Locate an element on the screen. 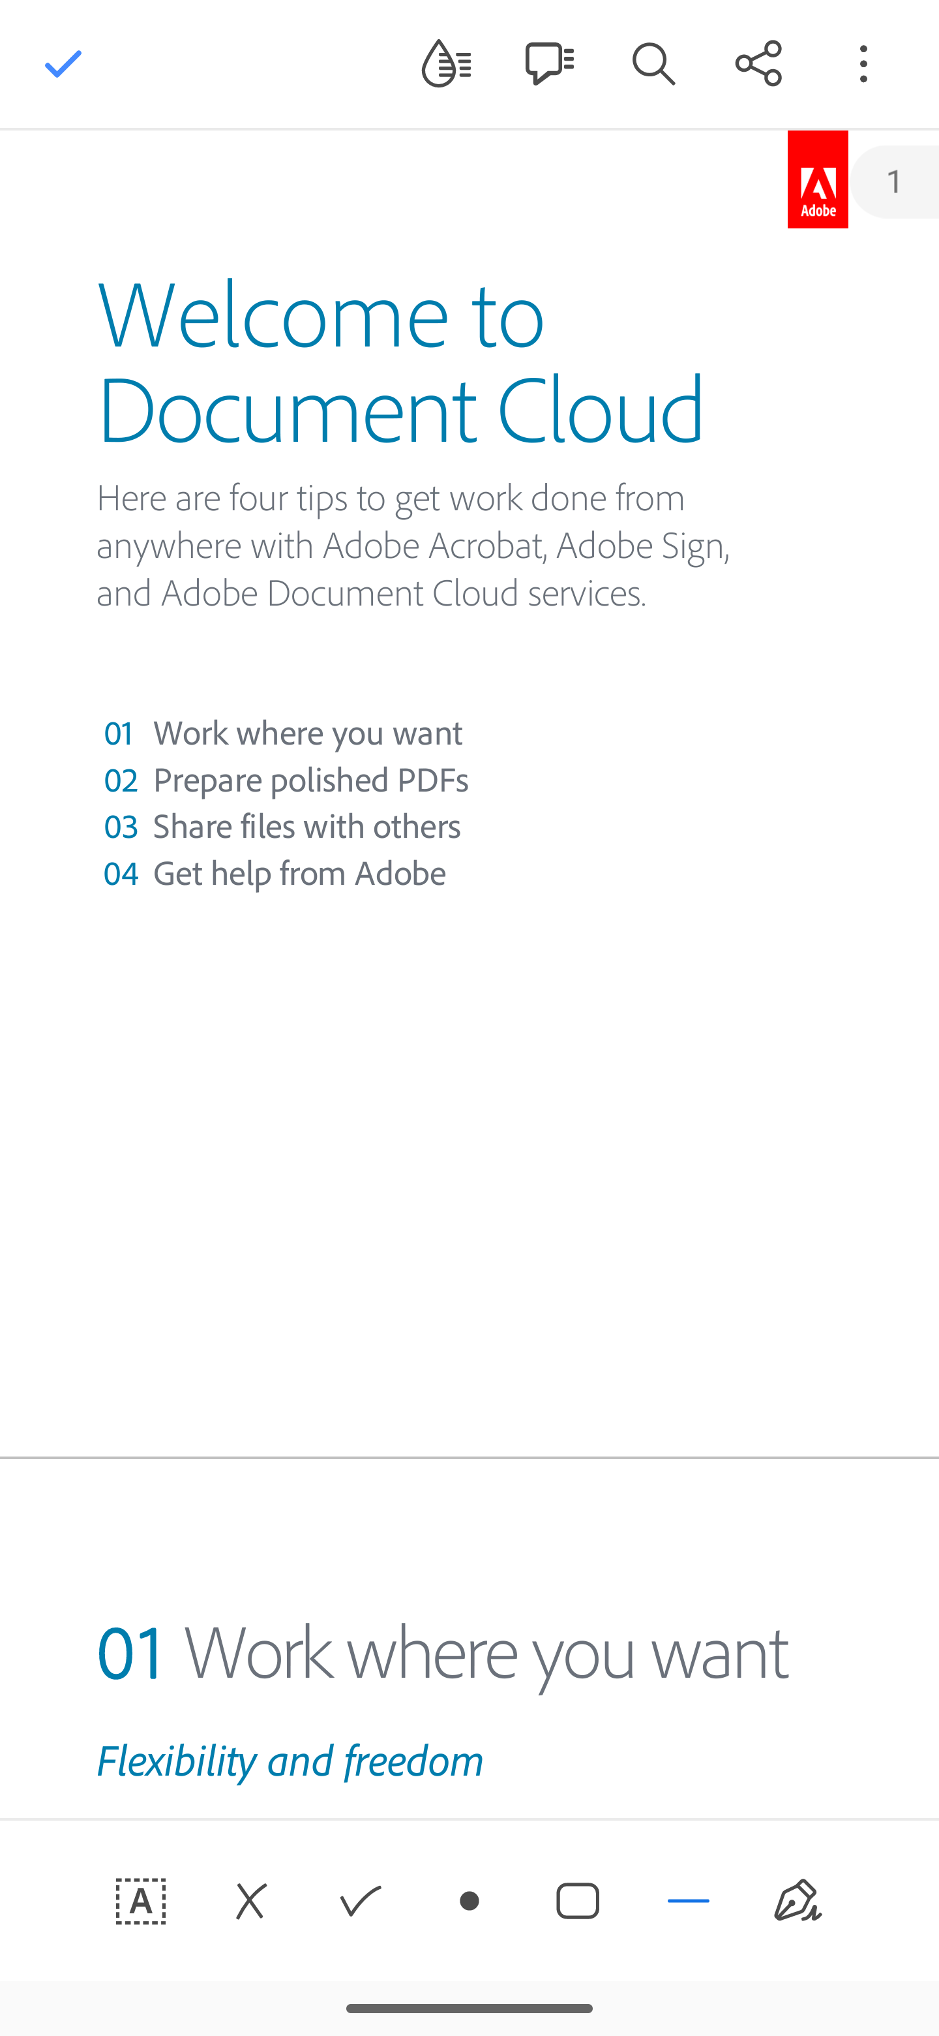 The height and width of the screenshot is (2036, 939). Draw a line is located at coordinates (689, 1902).